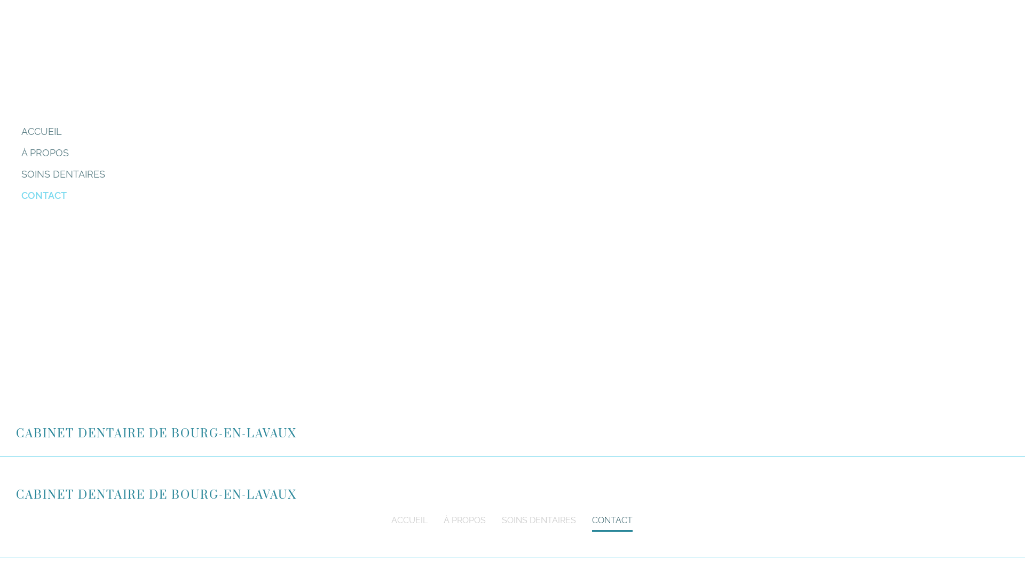 The image size is (1025, 576). What do you see at coordinates (539, 519) in the screenshot?
I see `SOINS DENTAIRES` at bounding box center [539, 519].